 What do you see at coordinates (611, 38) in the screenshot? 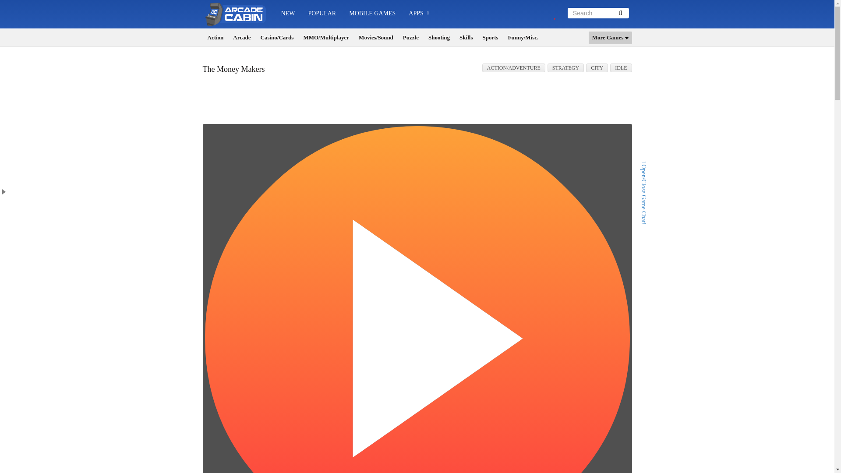
I see `More Games` at bounding box center [611, 38].